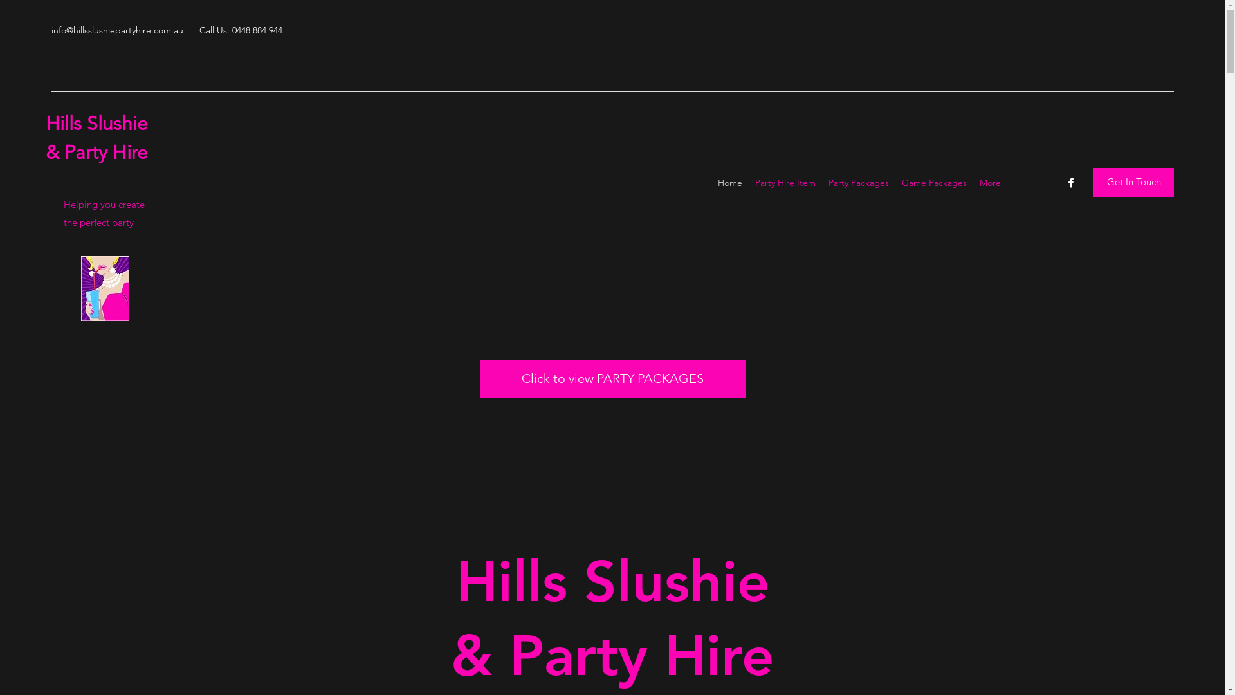 Image resolution: width=1235 pixels, height=695 pixels. I want to click on Hills Slushie, so click(96, 124).